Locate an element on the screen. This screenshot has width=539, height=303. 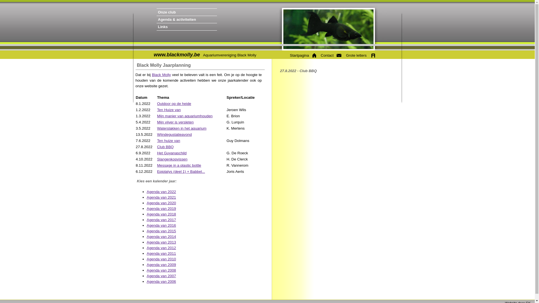
Agenda van 2013 is located at coordinates (161, 242).